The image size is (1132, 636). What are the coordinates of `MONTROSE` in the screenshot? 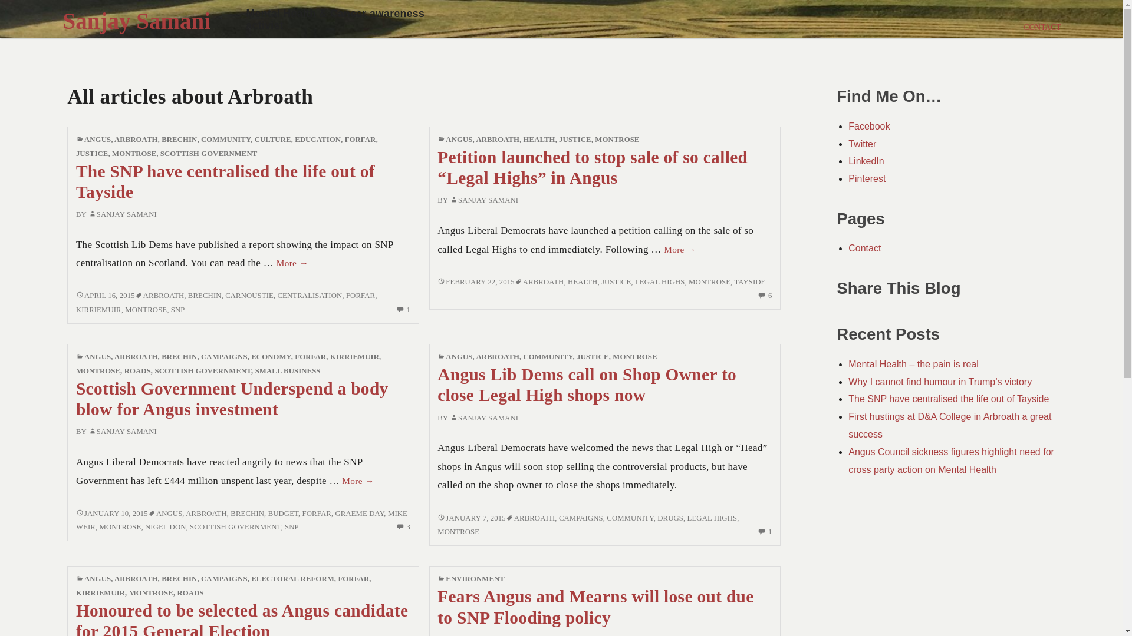 It's located at (617, 140).